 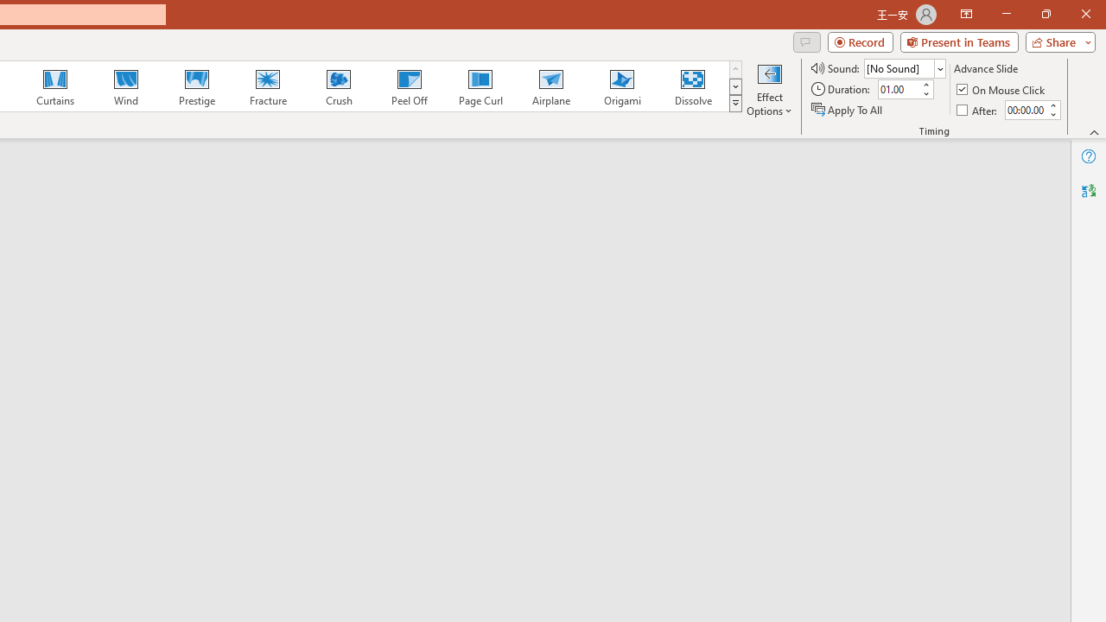 I want to click on After, so click(x=1025, y=110).